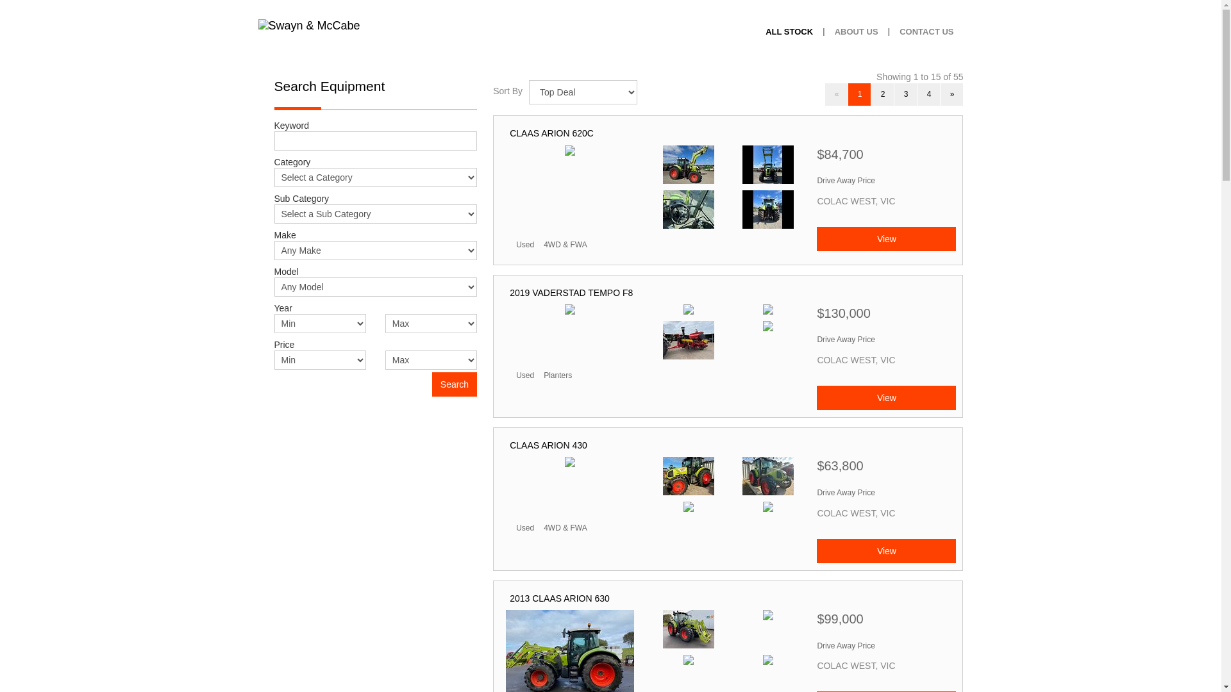 The height and width of the screenshot is (692, 1231). What do you see at coordinates (886, 317) in the screenshot?
I see `$130,000` at bounding box center [886, 317].